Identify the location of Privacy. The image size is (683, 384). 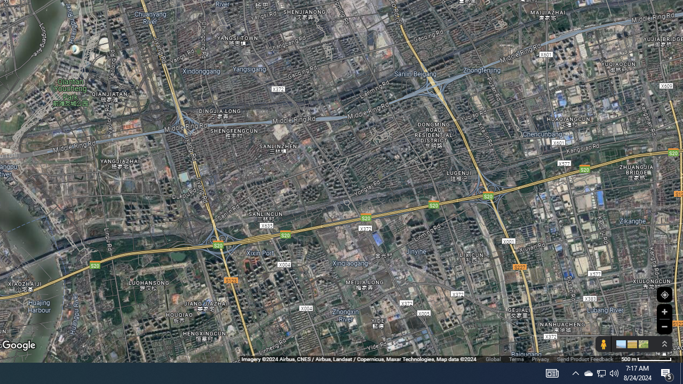
(540, 358).